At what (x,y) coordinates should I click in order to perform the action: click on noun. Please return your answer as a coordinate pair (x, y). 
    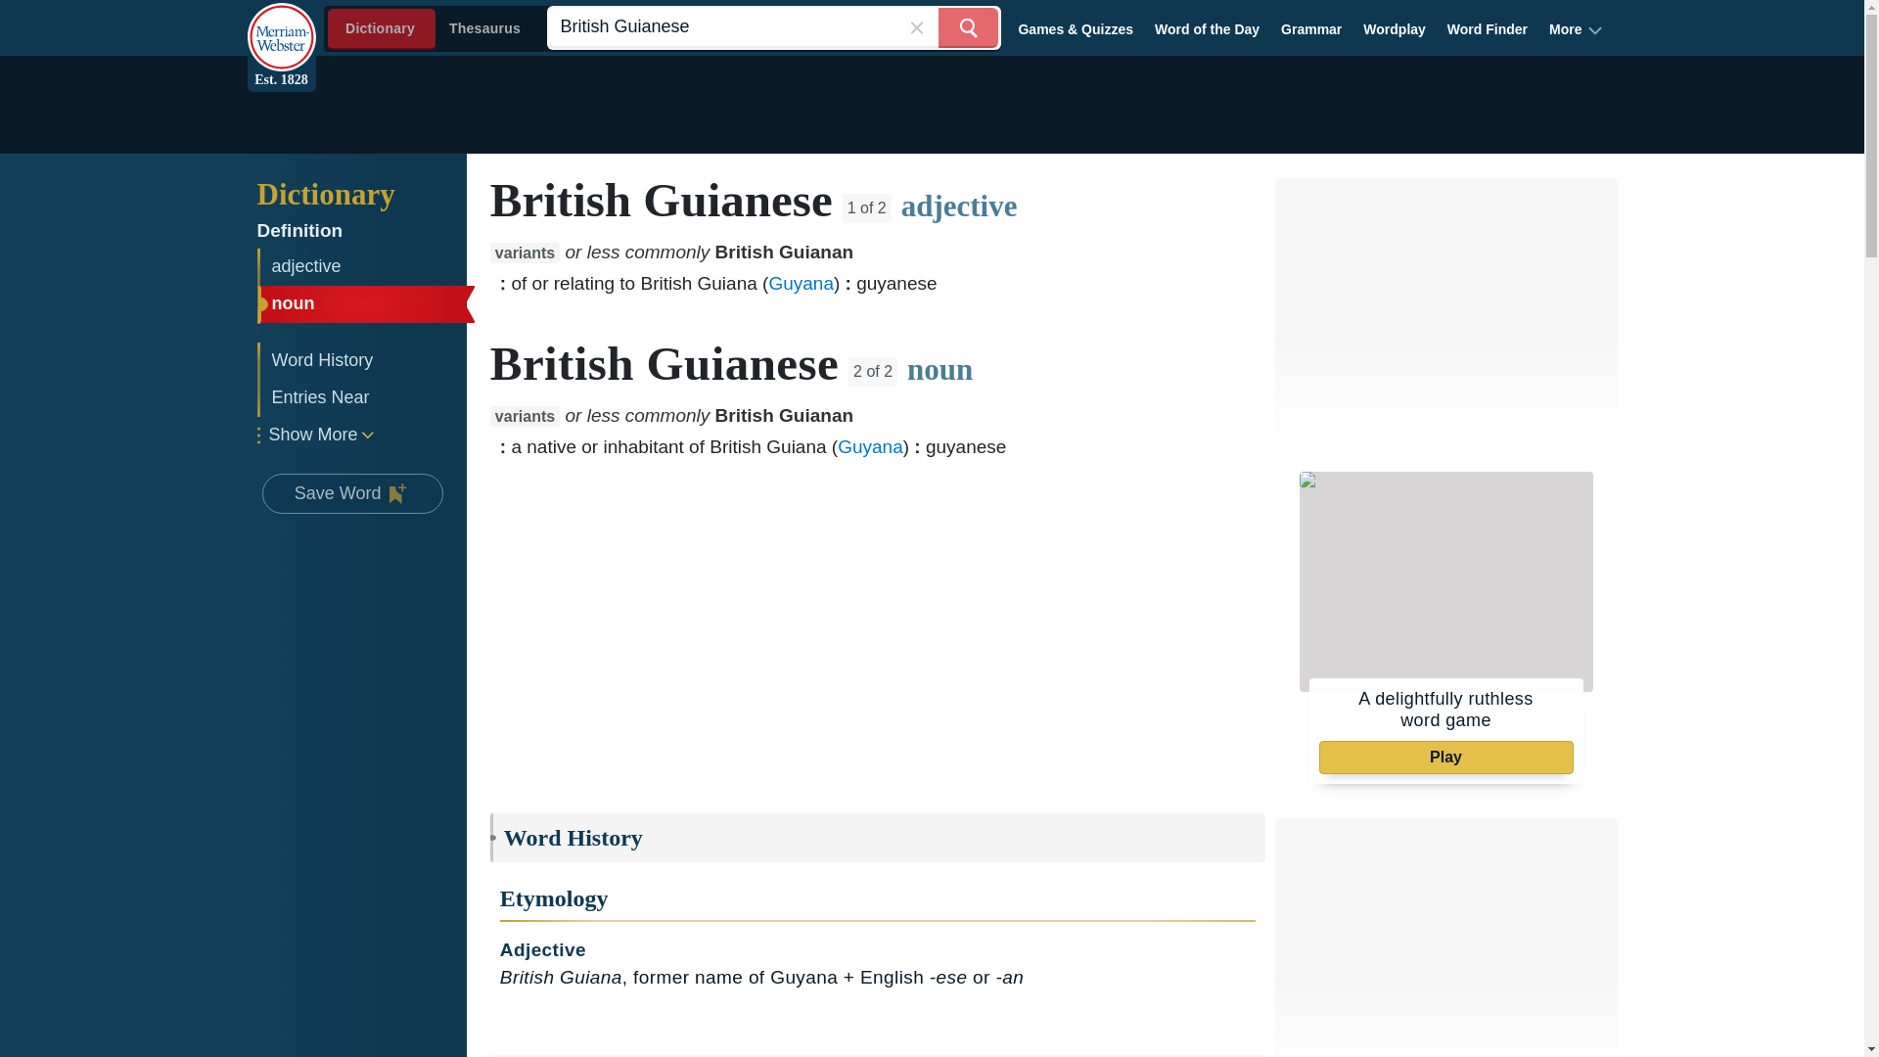
    Looking at the image, I should click on (362, 303).